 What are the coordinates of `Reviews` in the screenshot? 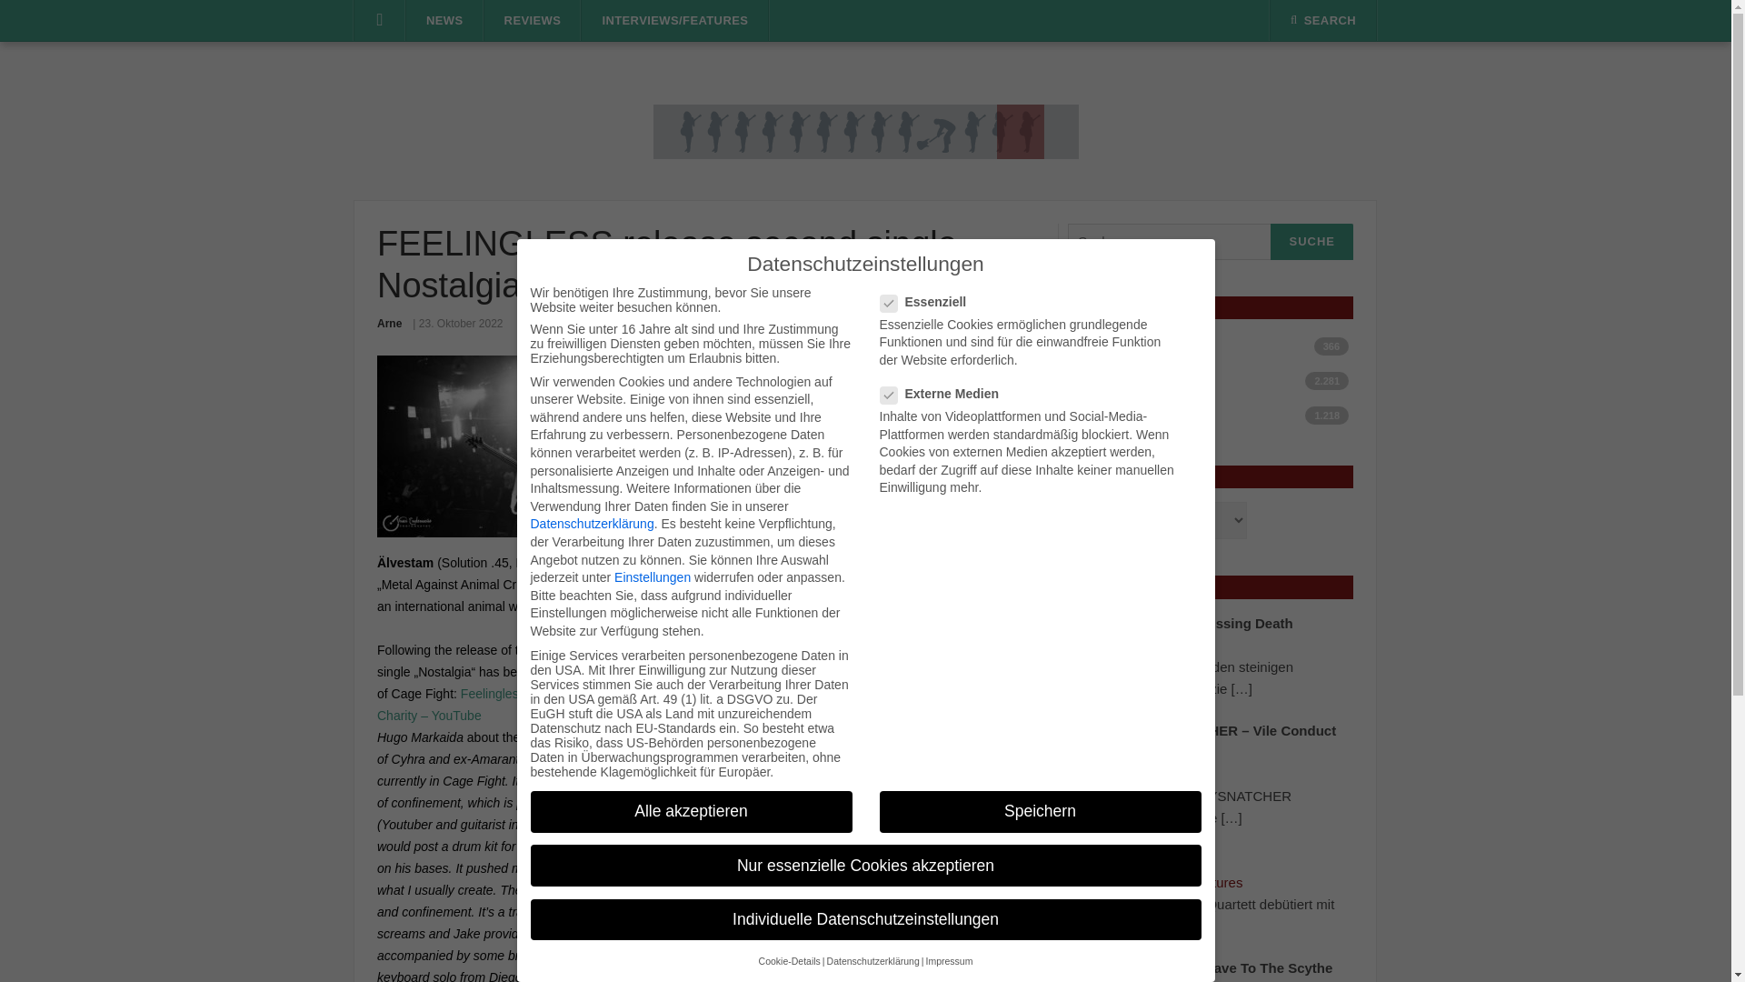 It's located at (1216, 415).